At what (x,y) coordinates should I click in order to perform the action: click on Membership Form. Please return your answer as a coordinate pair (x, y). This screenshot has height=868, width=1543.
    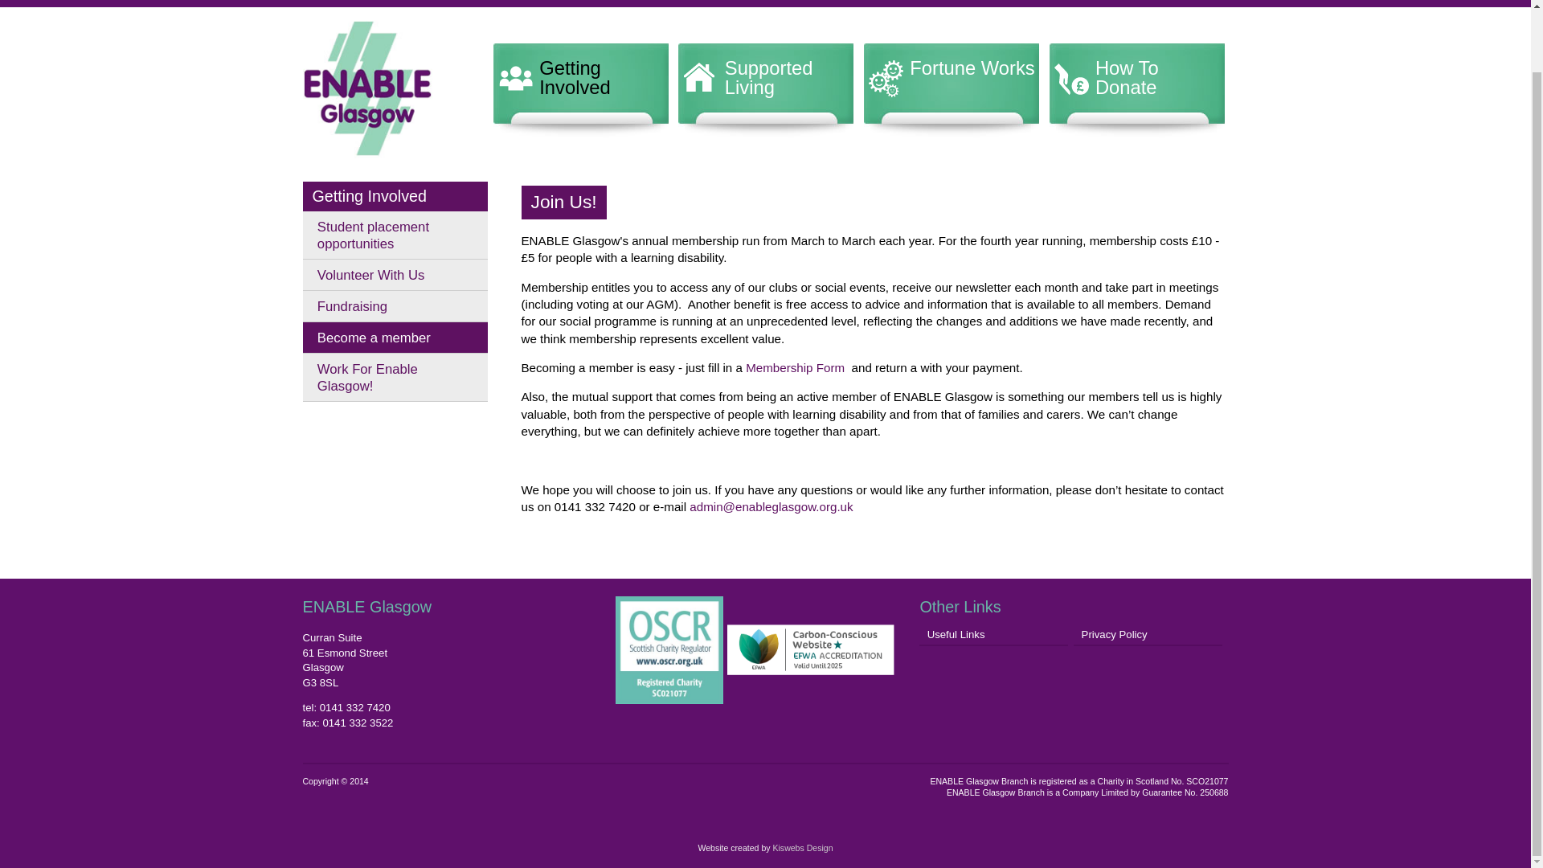
    Looking at the image, I should click on (792, 367).